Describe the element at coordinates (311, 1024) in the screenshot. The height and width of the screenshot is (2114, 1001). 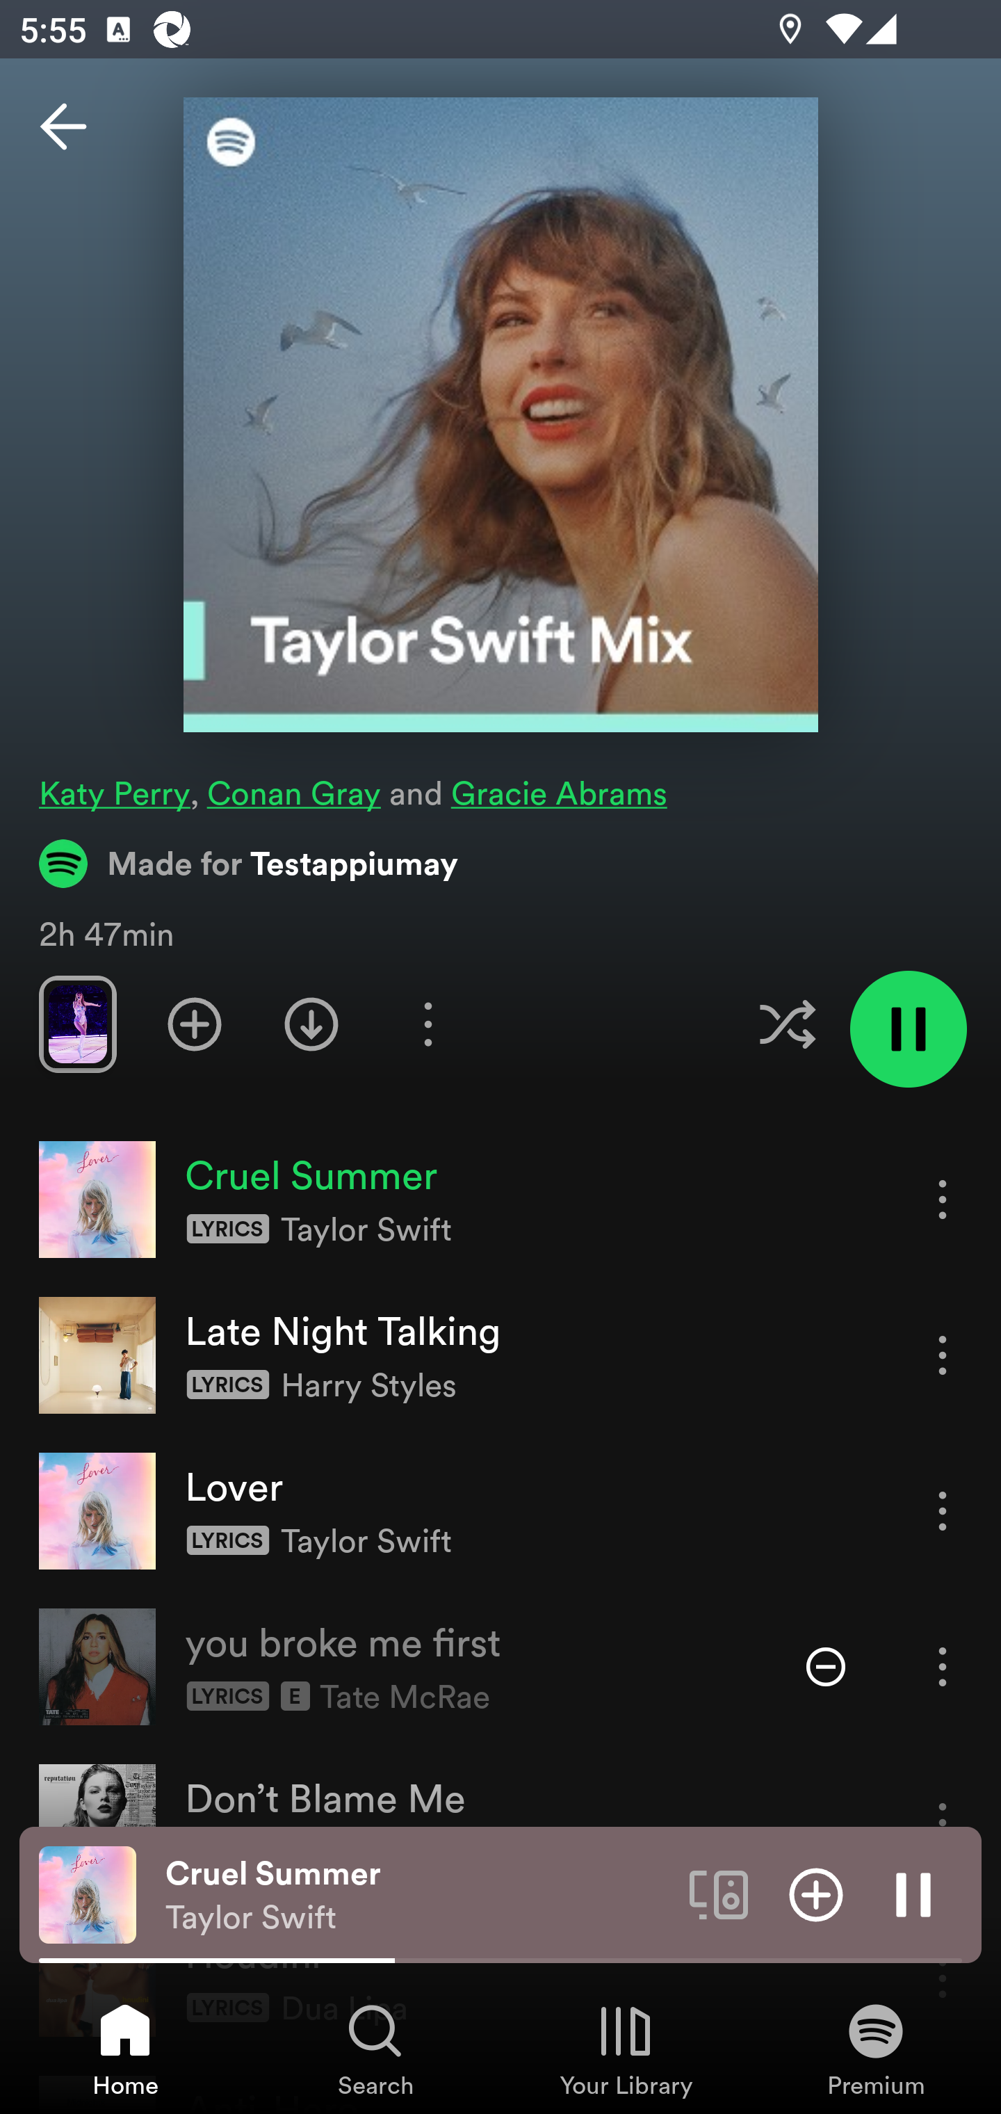
I see `Download` at that location.